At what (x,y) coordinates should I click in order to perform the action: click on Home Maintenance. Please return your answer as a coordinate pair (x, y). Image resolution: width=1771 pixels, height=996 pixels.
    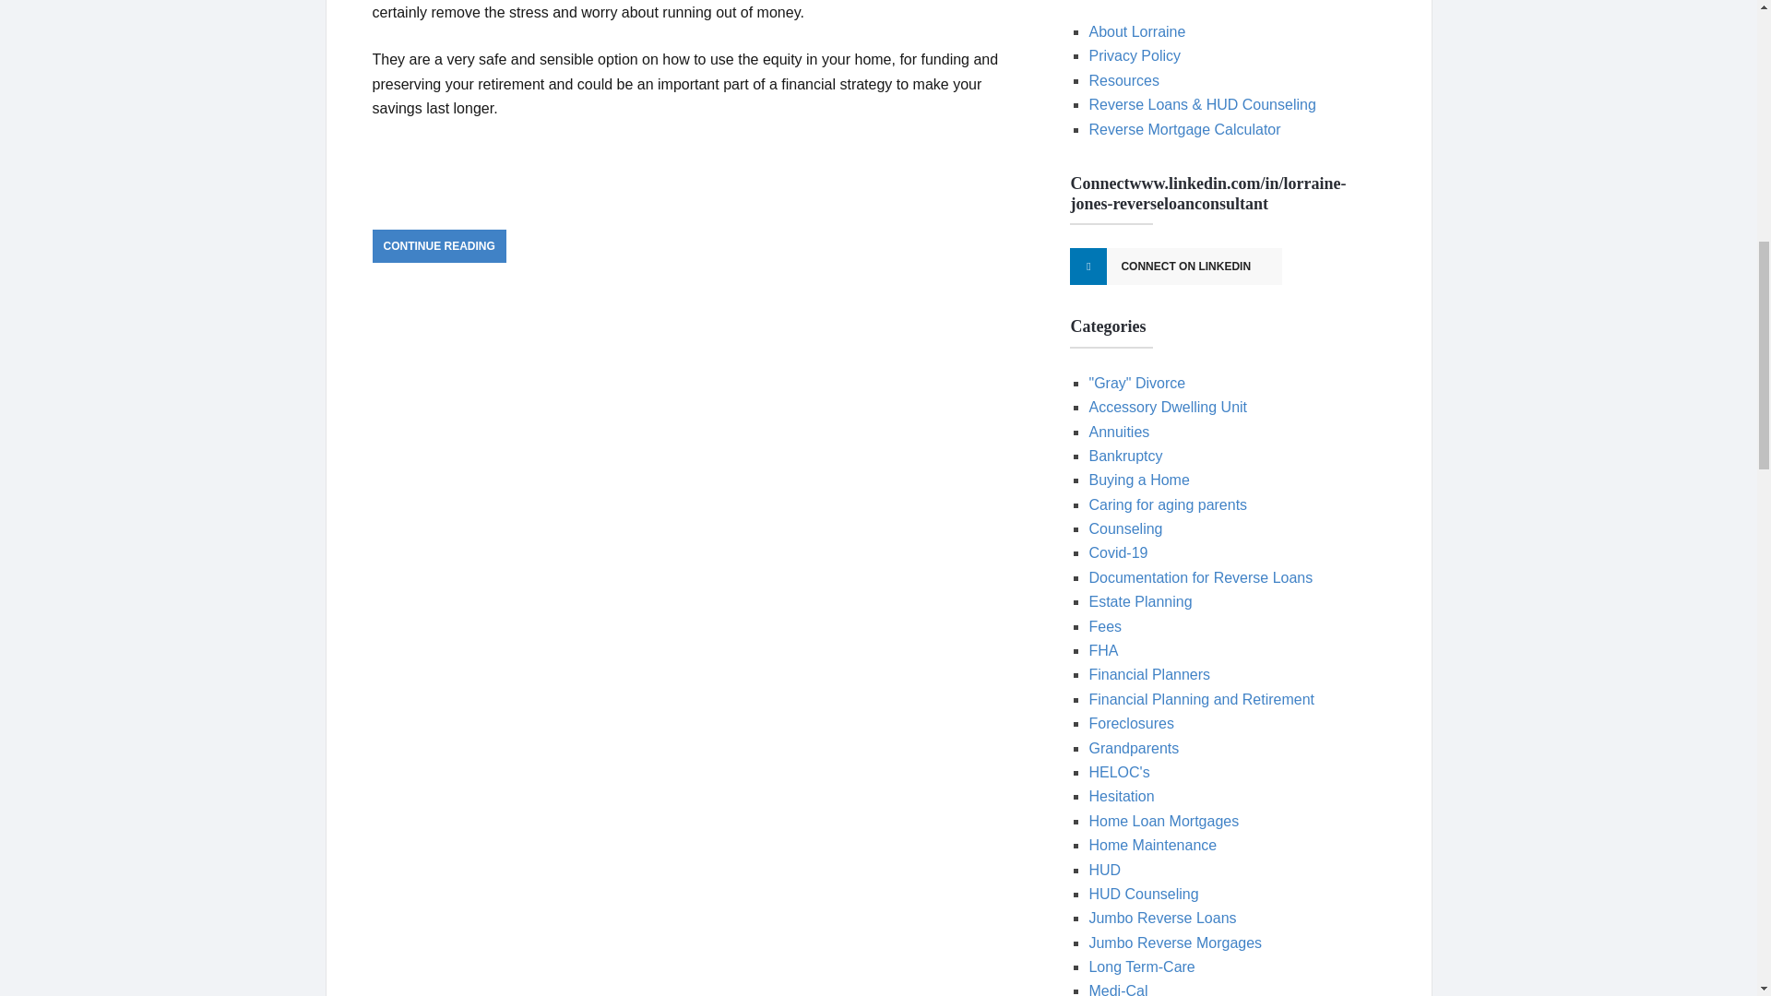
    Looking at the image, I should click on (1153, 845).